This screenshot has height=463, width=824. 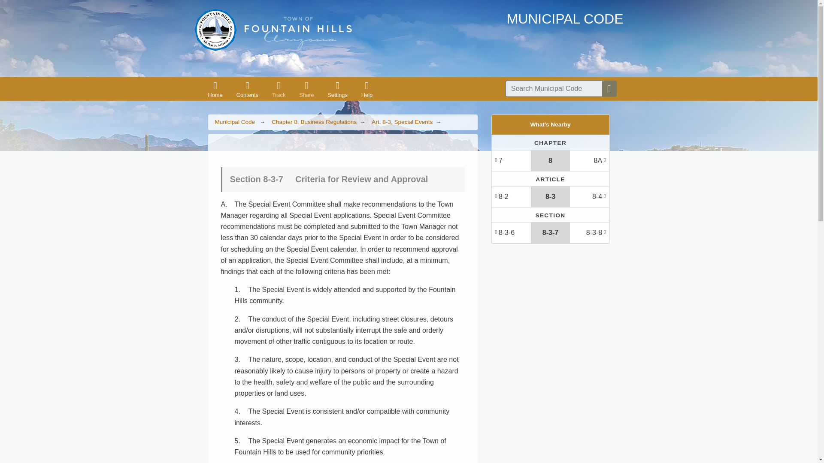 What do you see at coordinates (511, 160) in the screenshot?
I see `7` at bounding box center [511, 160].